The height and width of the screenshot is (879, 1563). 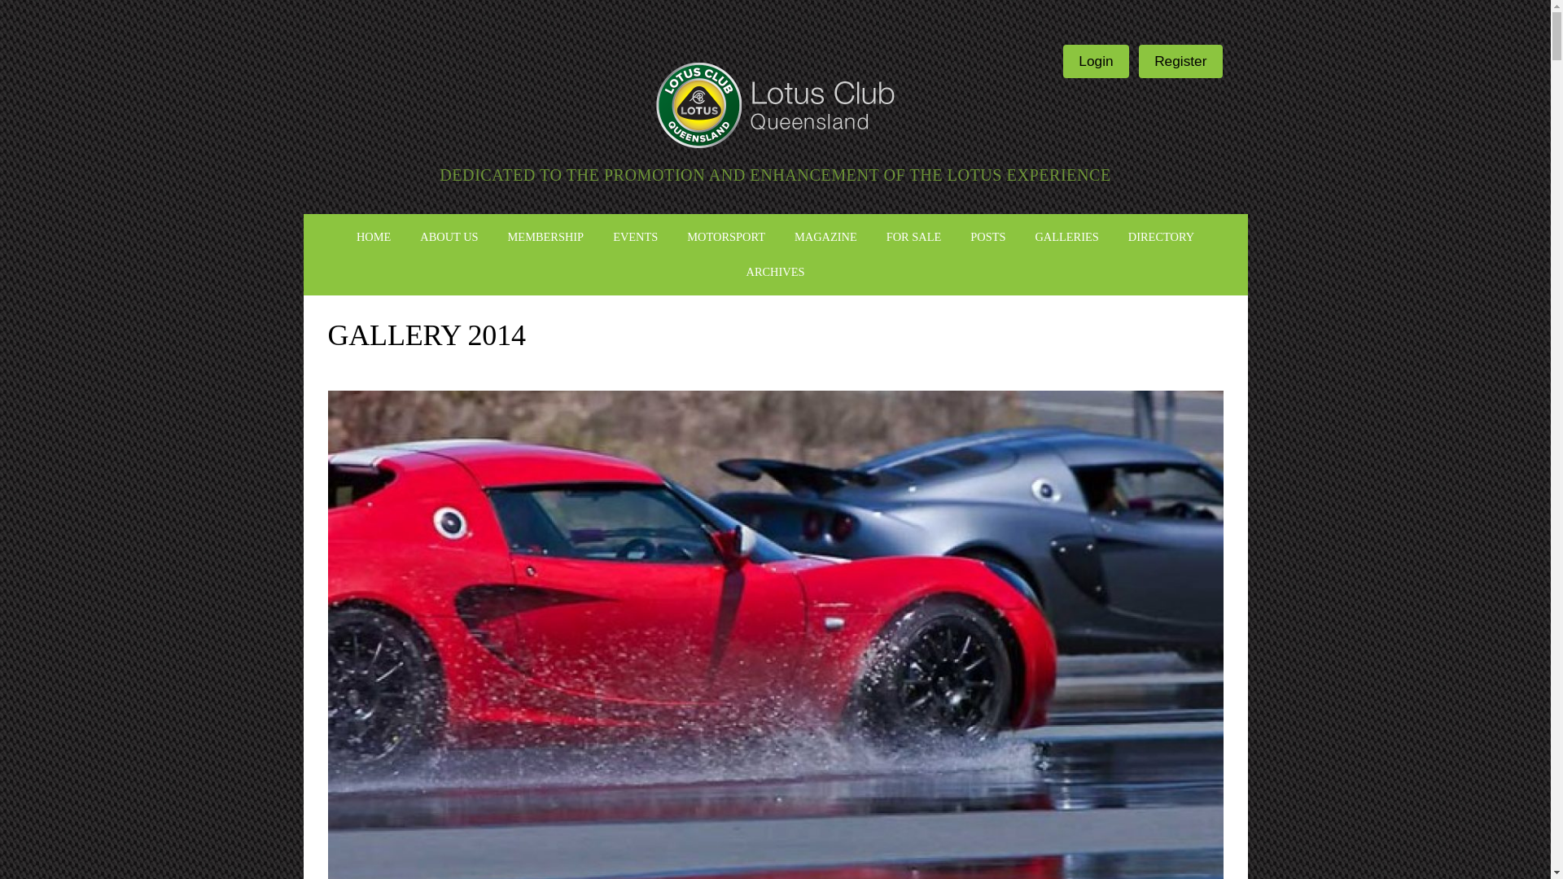 What do you see at coordinates (914, 238) in the screenshot?
I see `FOR SALE` at bounding box center [914, 238].